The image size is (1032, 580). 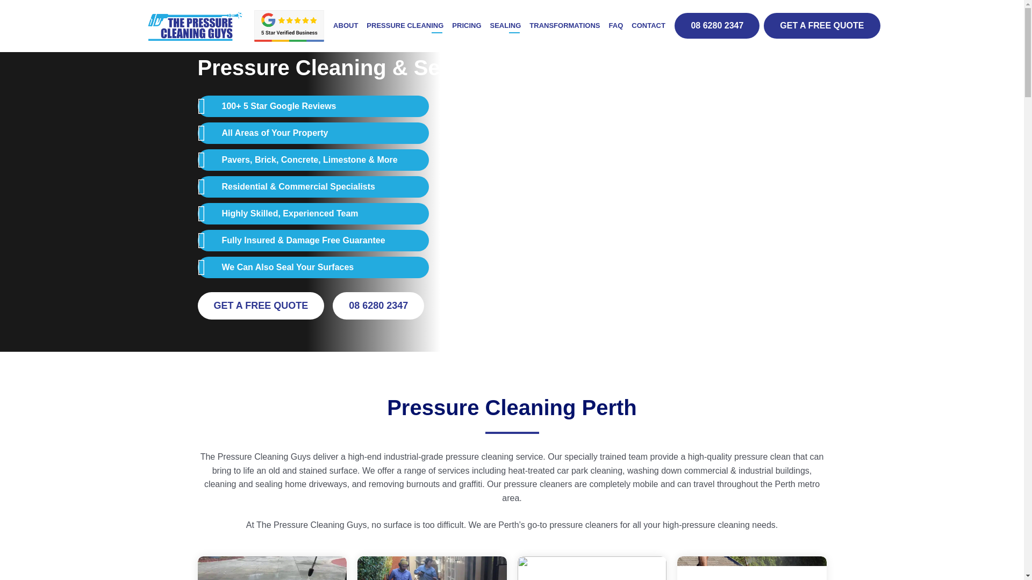 What do you see at coordinates (717, 26) in the screenshot?
I see `08 6280 2347` at bounding box center [717, 26].